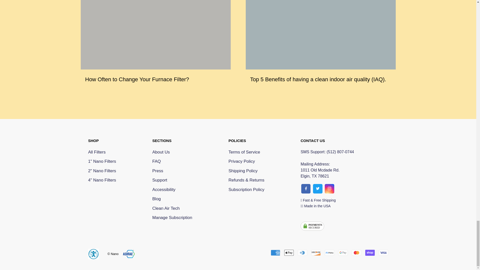 Image resolution: width=480 pixels, height=270 pixels. What do you see at coordinates (316, 252) in the screenshot?
I see `American Express` at bounding box center [316, 252].